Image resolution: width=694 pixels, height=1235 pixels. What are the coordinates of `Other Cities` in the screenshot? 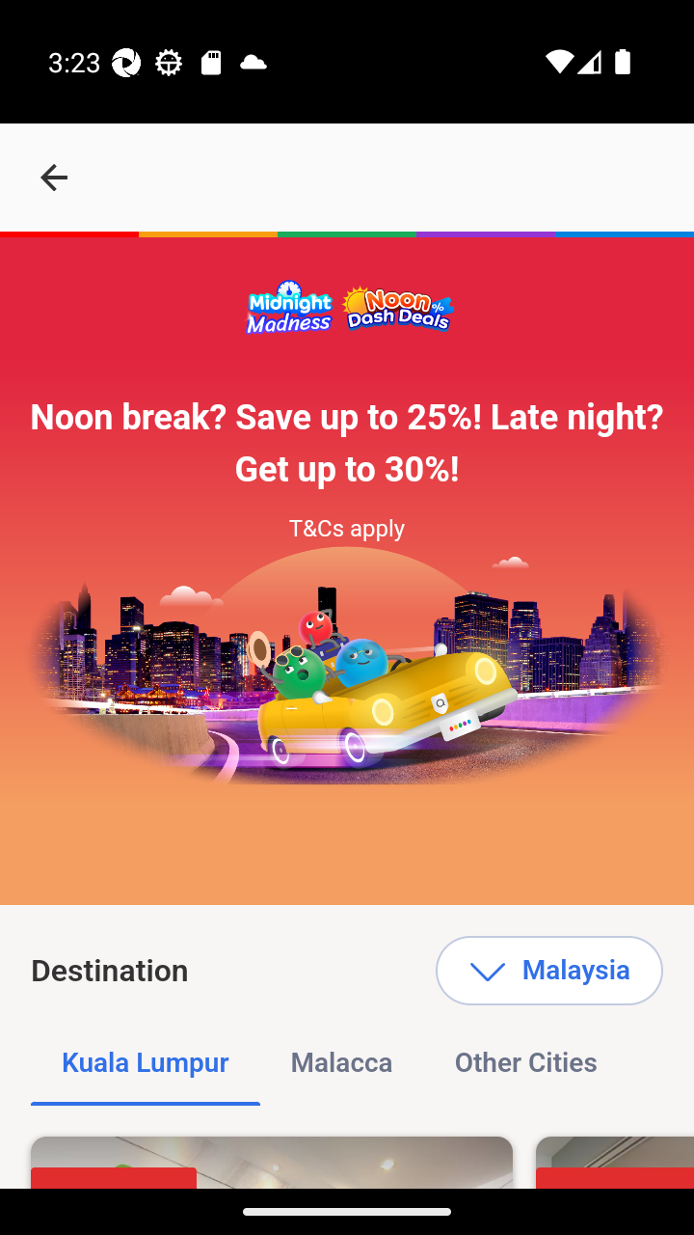 It's located at (524, 1063).